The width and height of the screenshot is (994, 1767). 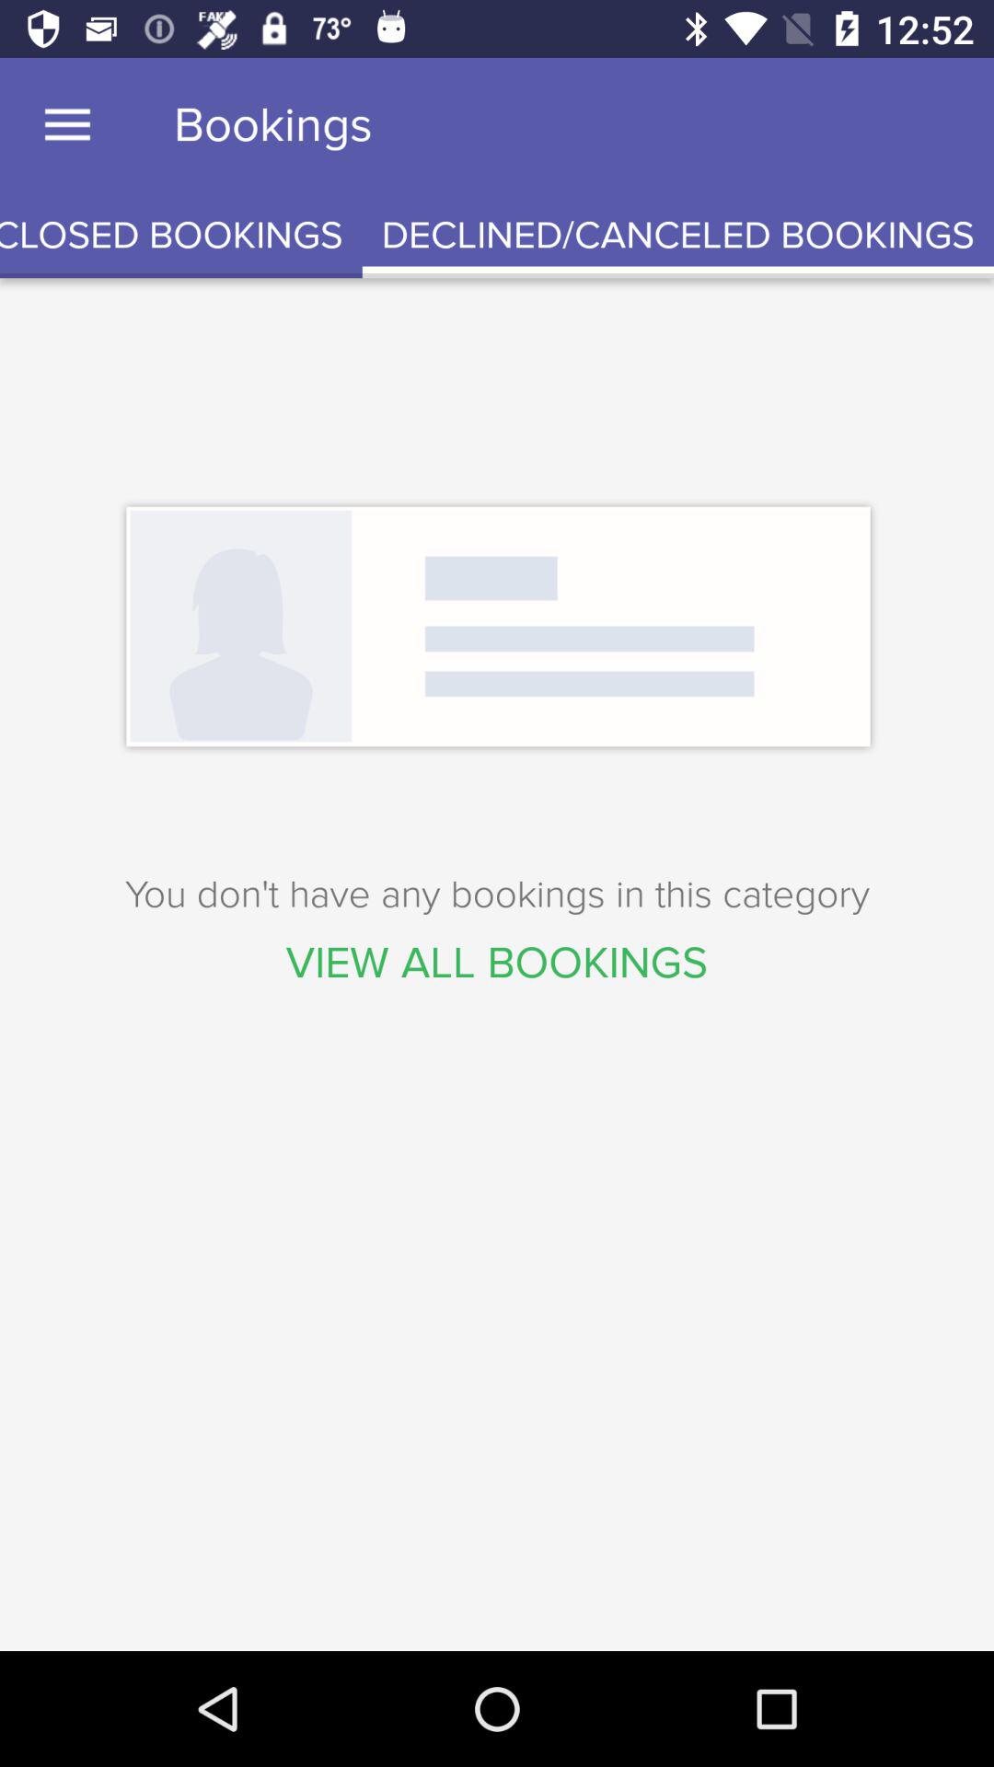 What do you see at coordinates (677, 236) in the screenshot?
I see `turn off the icon below bookings item` at bounding box center [677, 236].